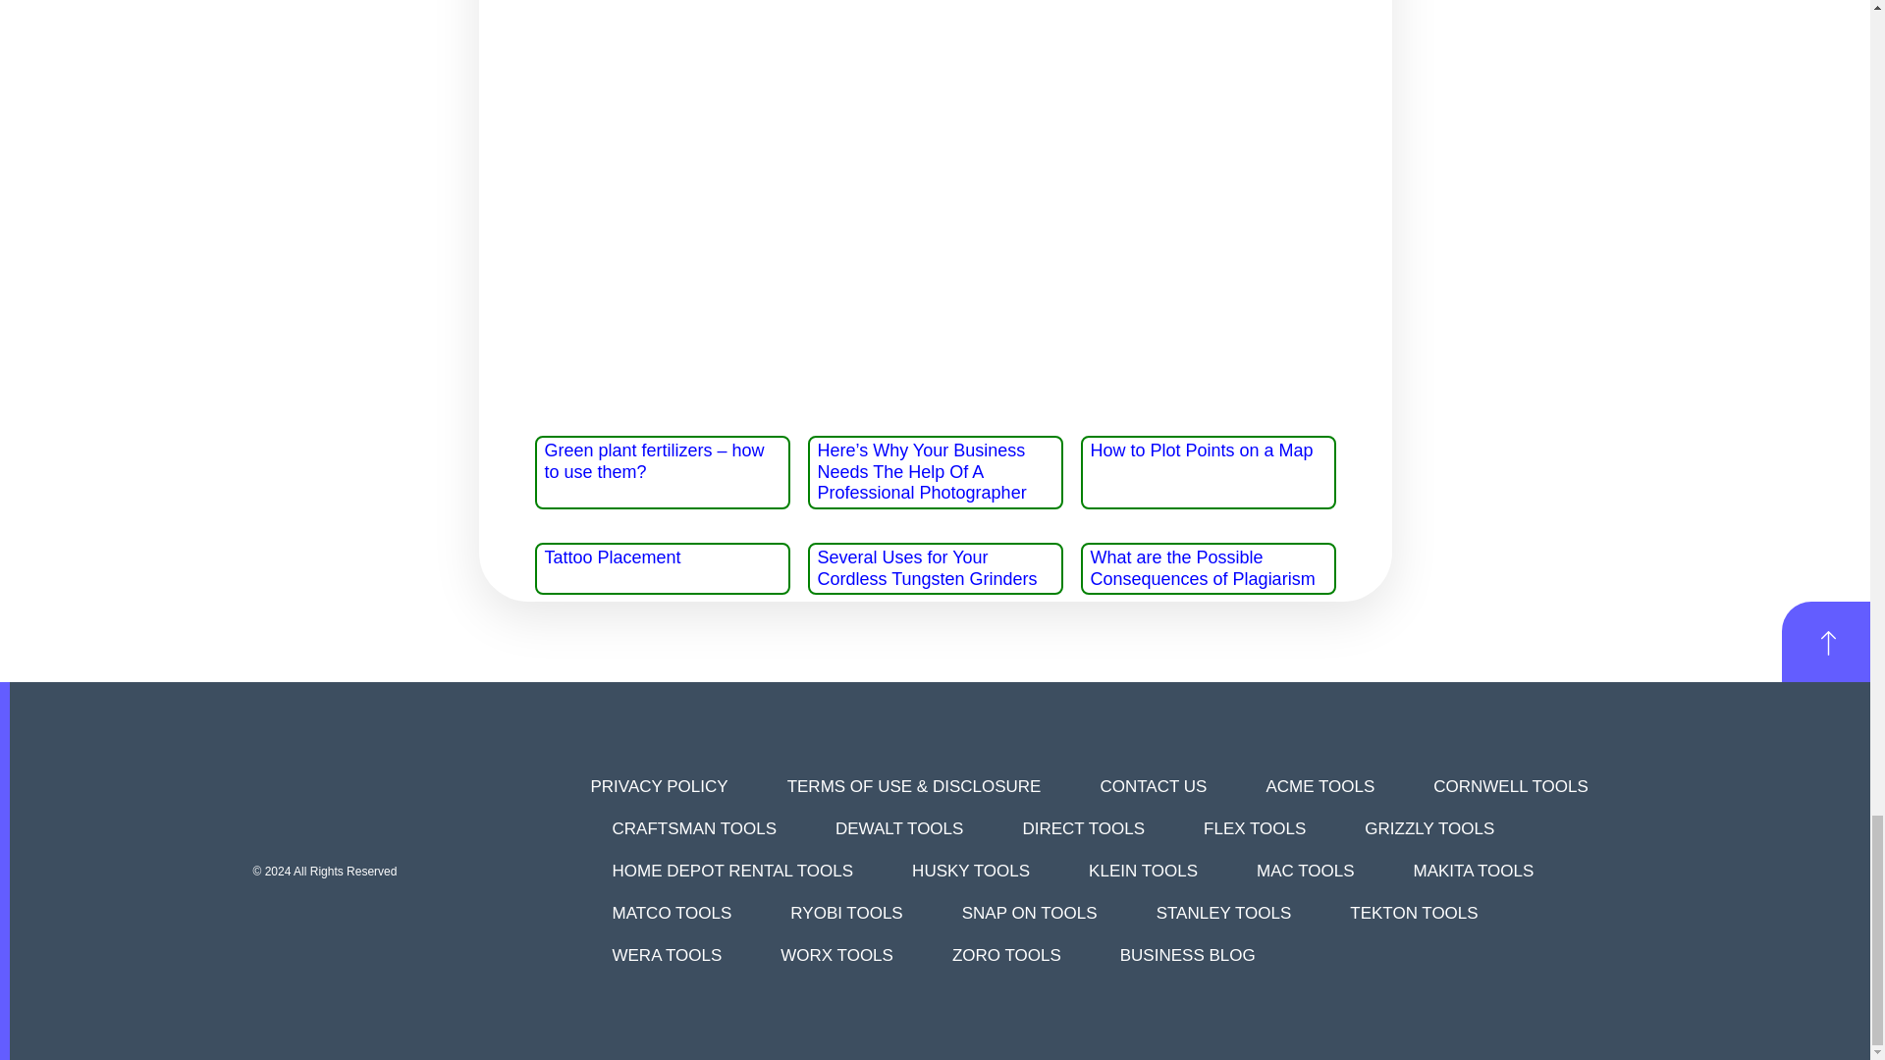 The height and width of the screenshot is (1060, 1885). I want to click on PRIVACY POLICY, so click(658, 785).